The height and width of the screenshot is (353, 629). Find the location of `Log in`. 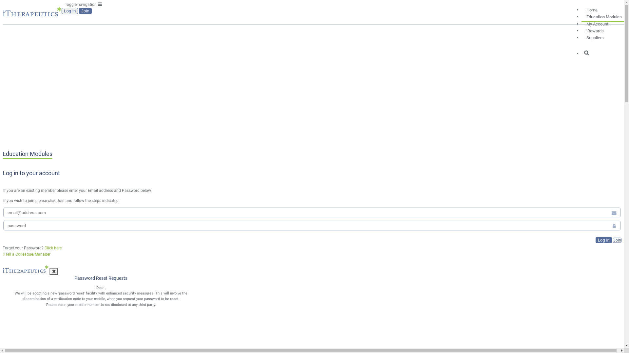

Log in is located at coordinates (70, 11).